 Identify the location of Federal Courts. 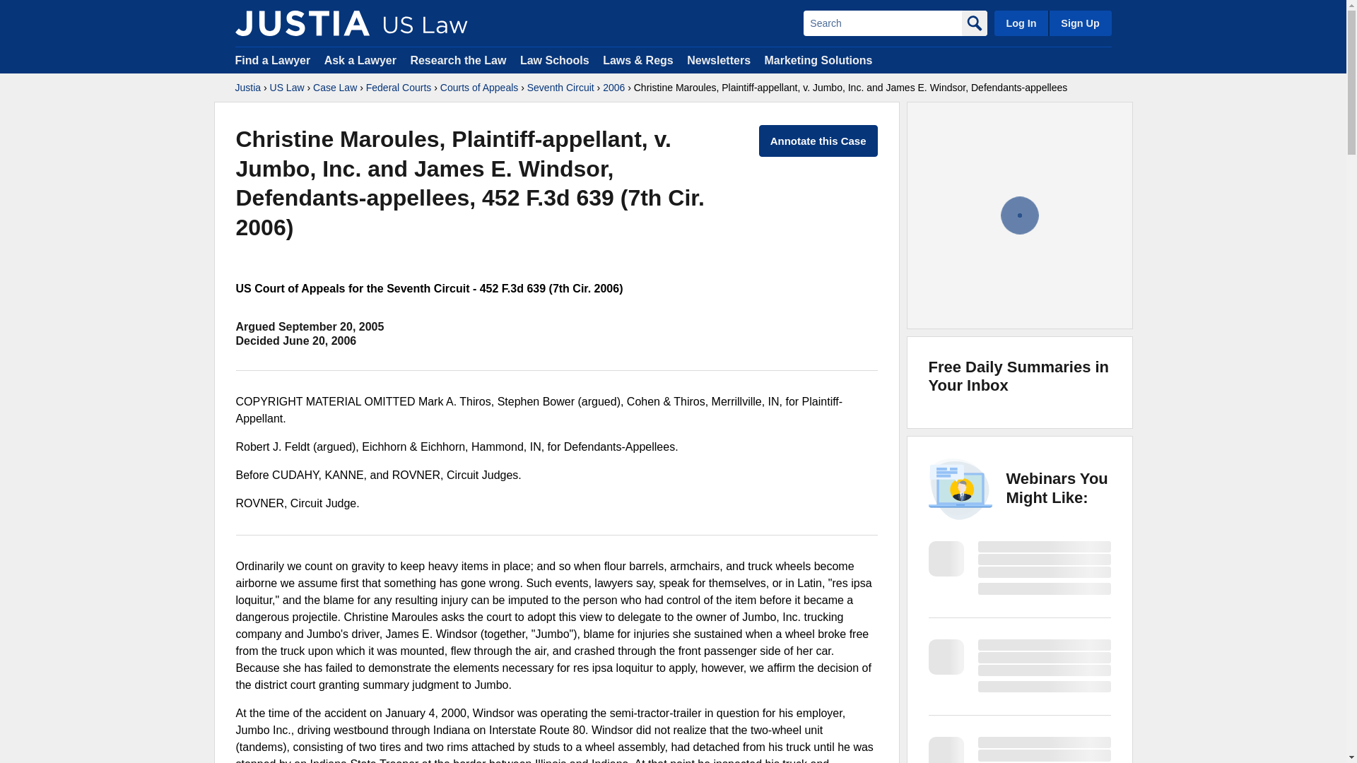
(399, 88).